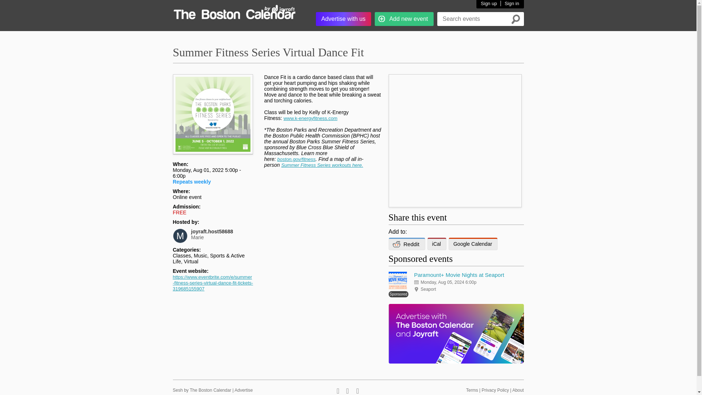 Image resolution: width=702 pixels, height=395 pixels. Describe the element at coordinates (211, 106) in the screenshot. I see `Zoom in` at that location.